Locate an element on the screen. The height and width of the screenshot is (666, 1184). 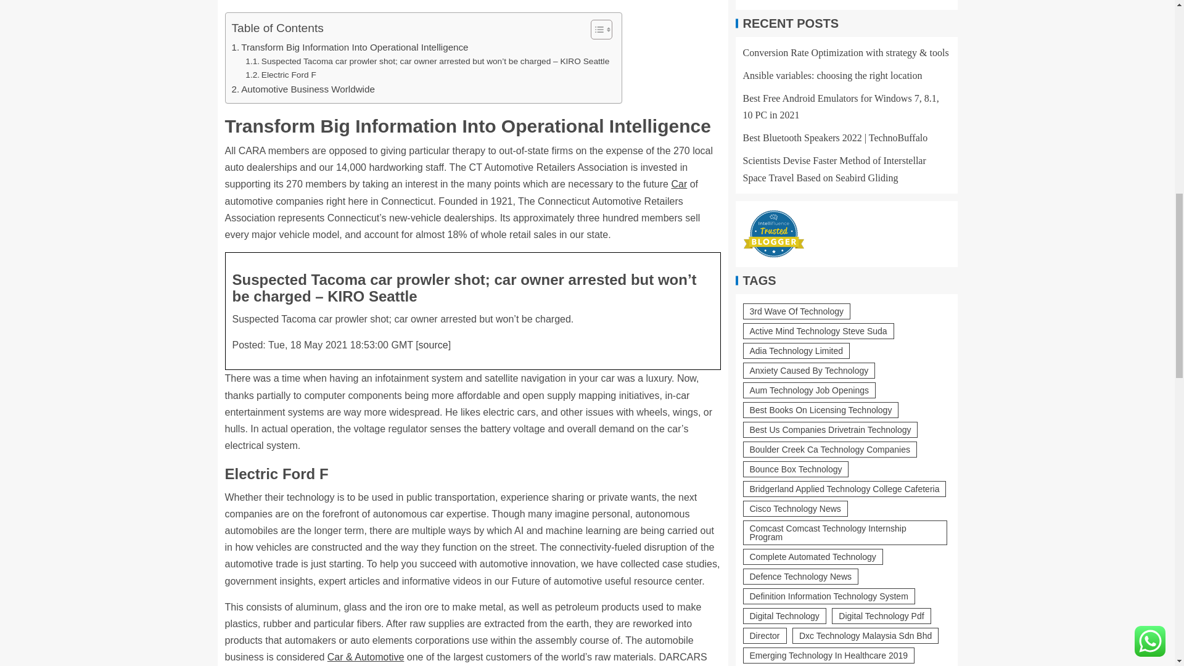
Automotive Business Worldwide is located at coordinates (303, 89).